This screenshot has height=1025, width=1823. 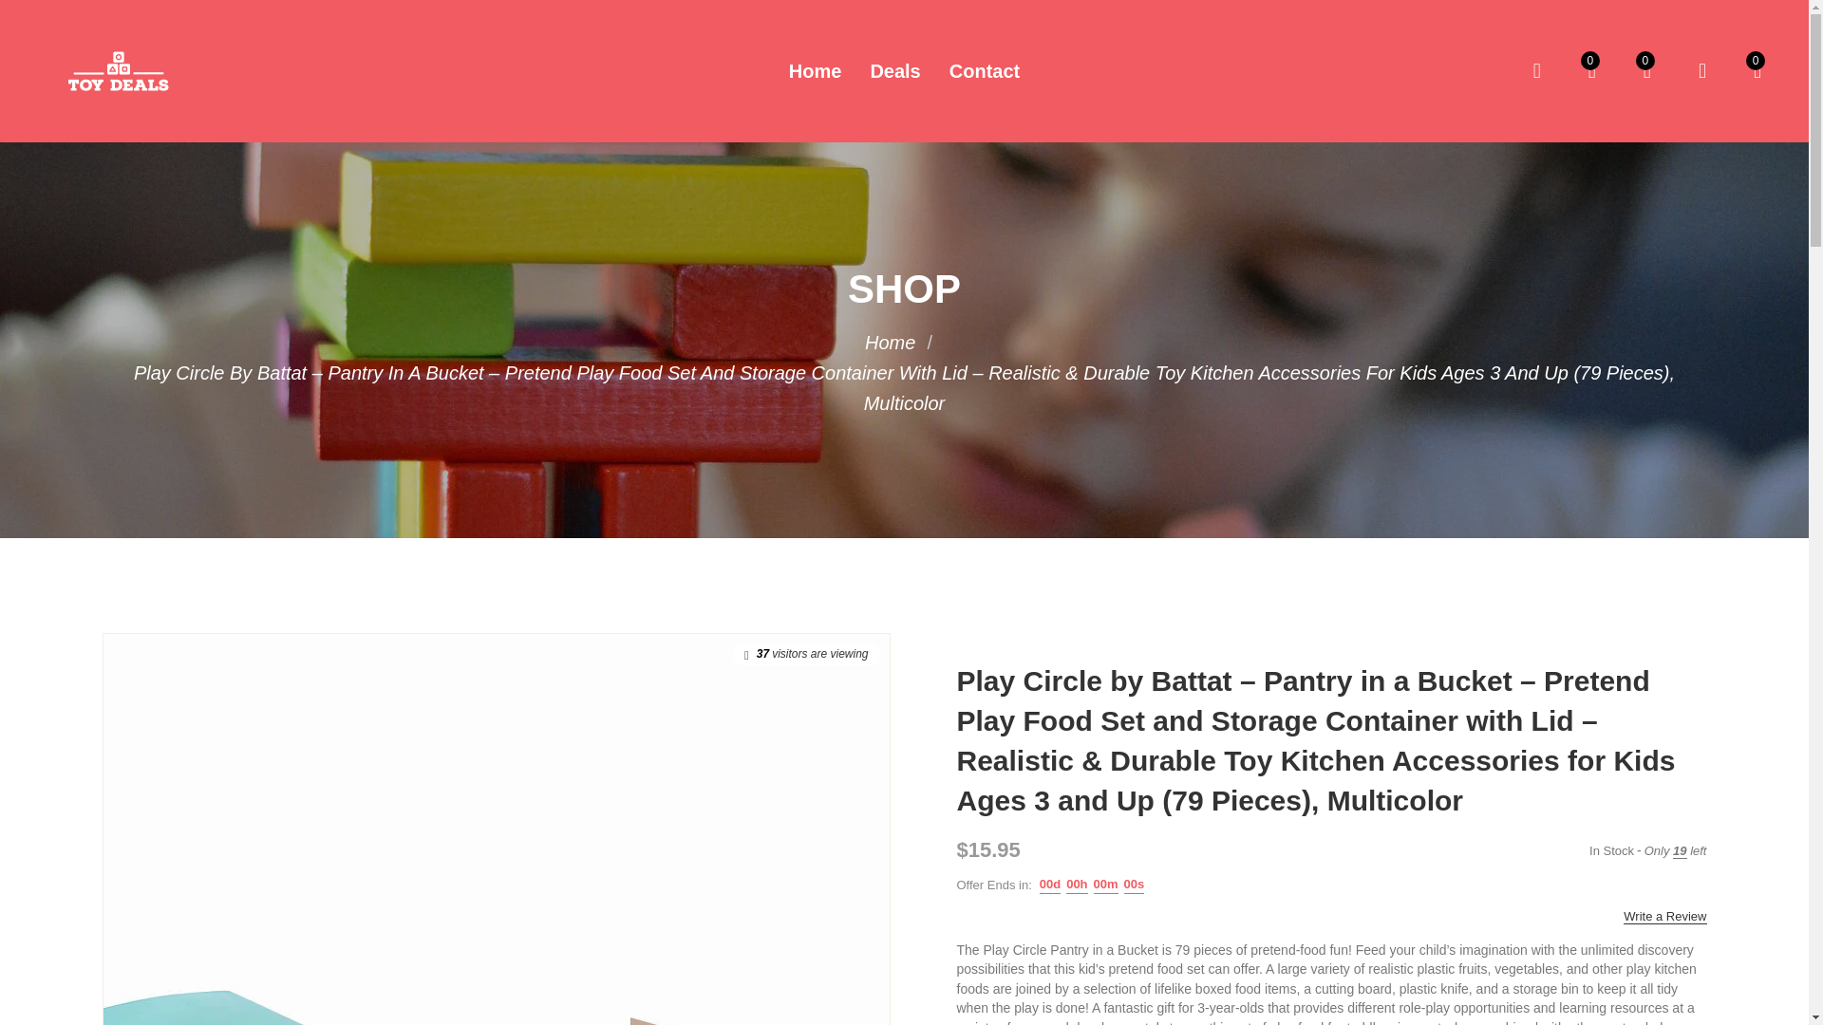 What do you see at coordinates (816, 70) in the screenshot?
I see `Home` at bounding box center [816, 70].